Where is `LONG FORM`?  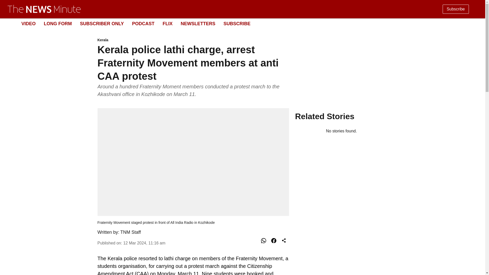 LONG FORM is located at coordinates (58, 23).